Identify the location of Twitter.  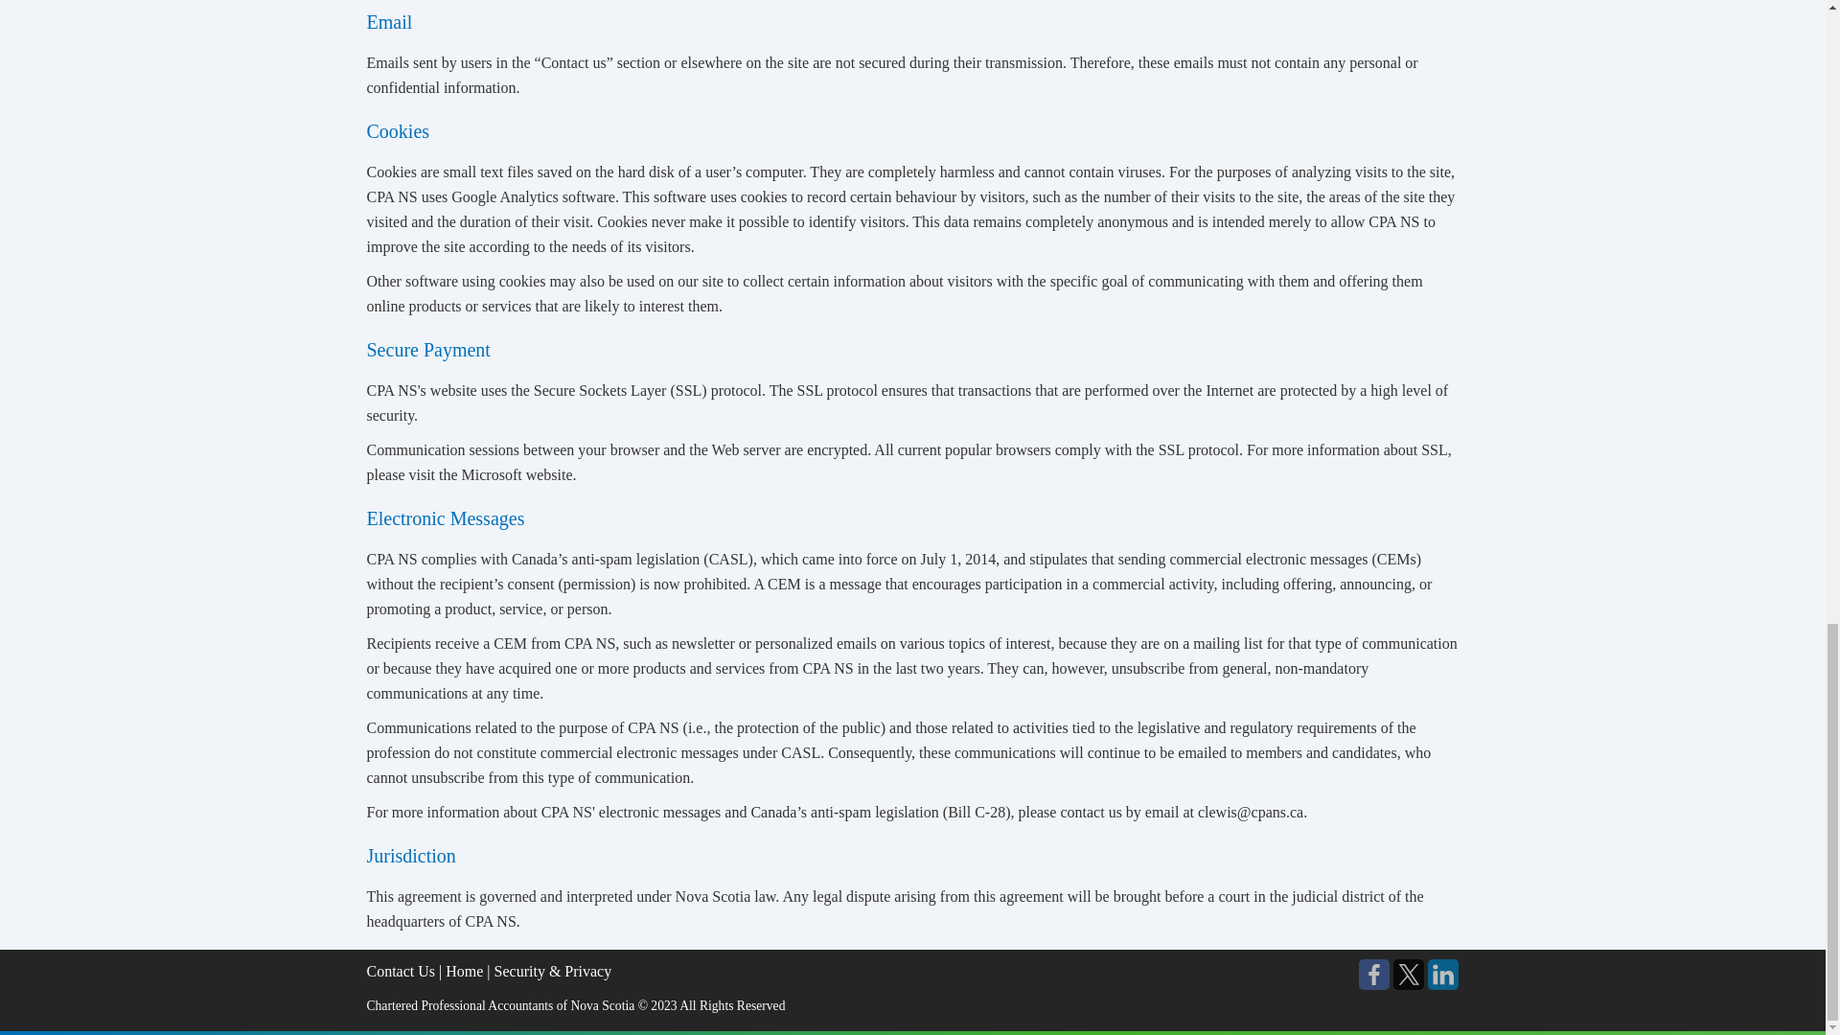
(1409, 974).